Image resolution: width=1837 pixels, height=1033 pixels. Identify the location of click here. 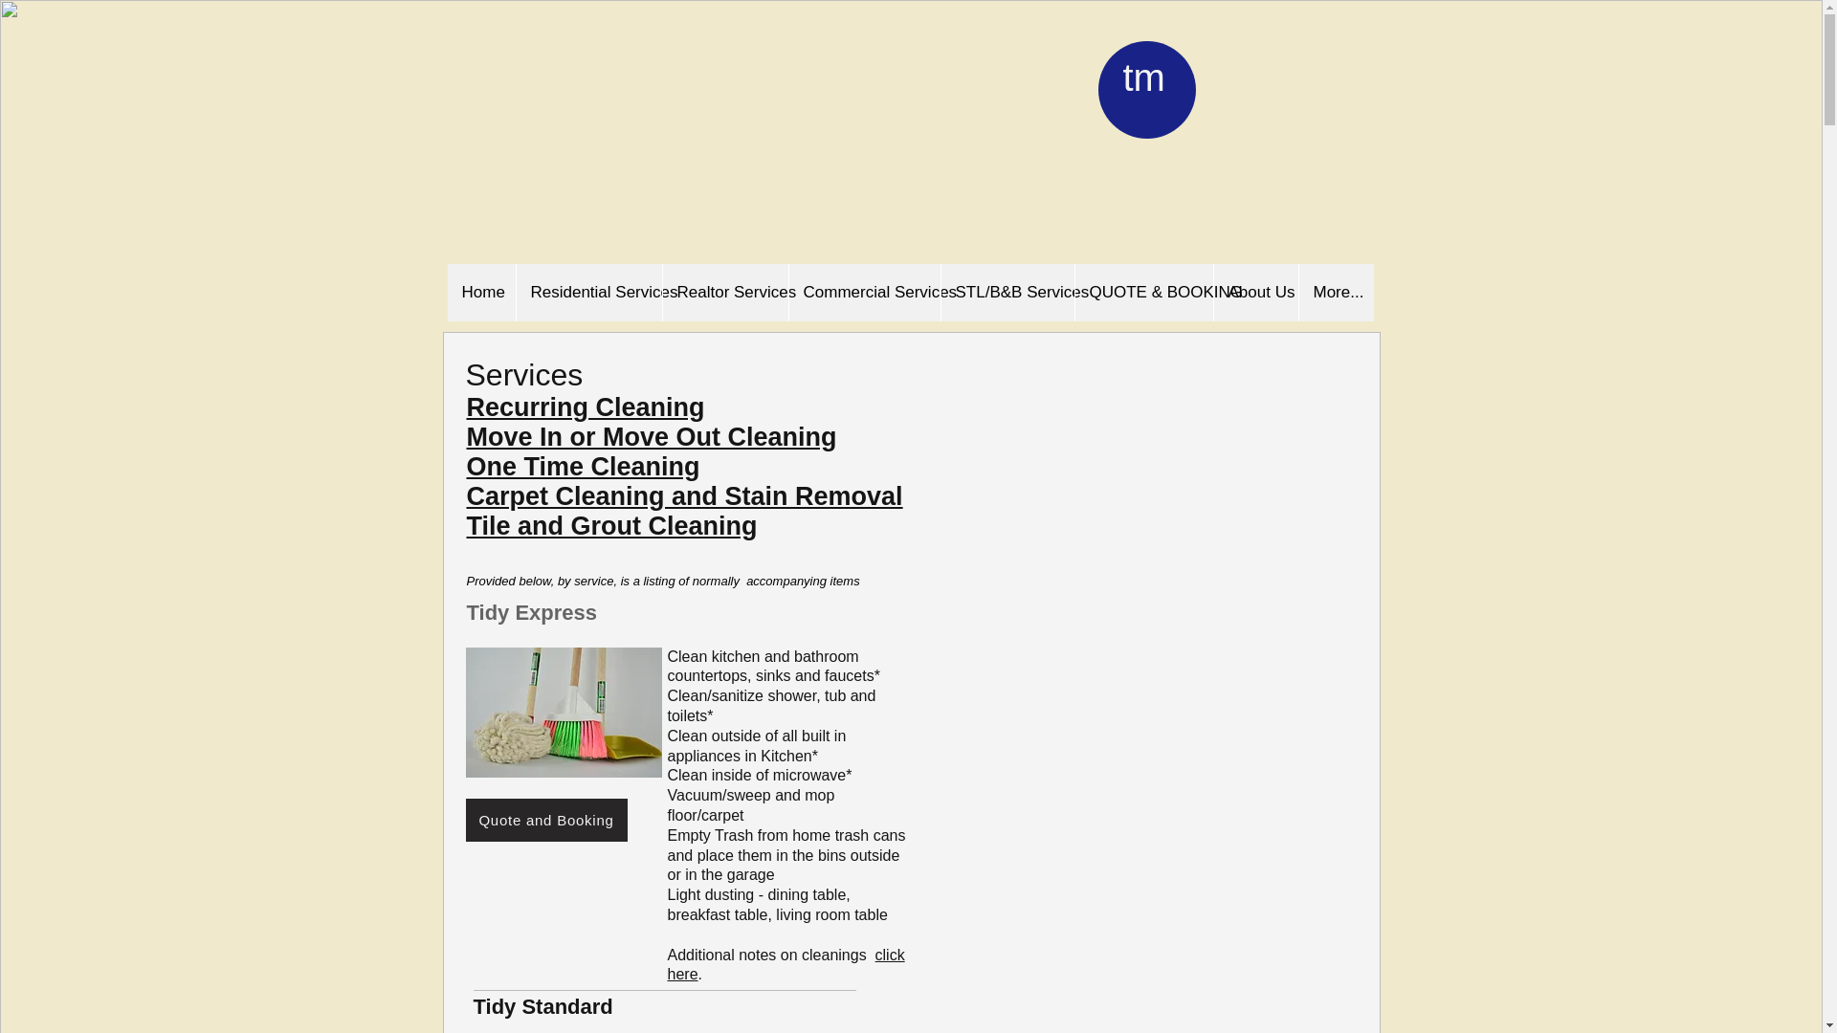
(786, 965).